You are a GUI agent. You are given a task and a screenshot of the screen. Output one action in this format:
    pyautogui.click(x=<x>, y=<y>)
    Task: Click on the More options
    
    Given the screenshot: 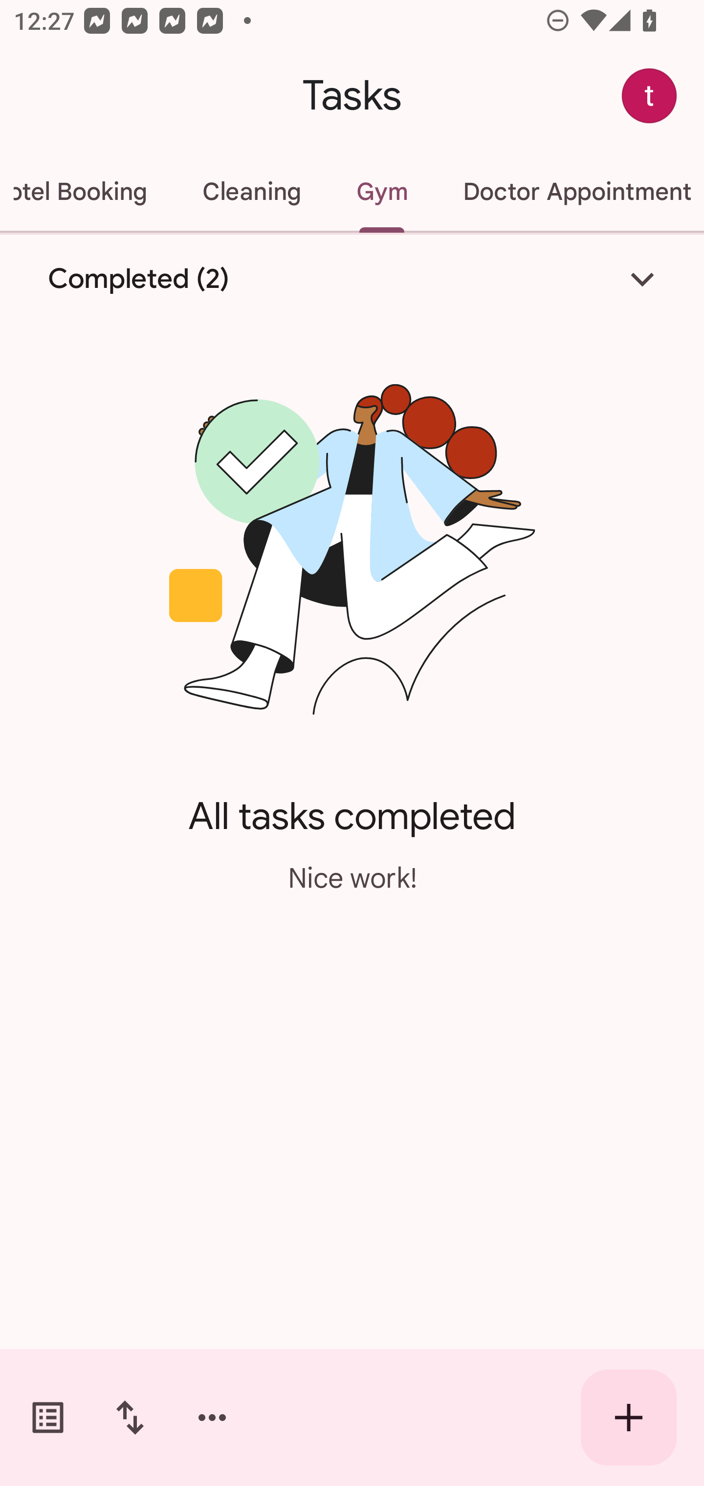 What is the action you would take?
    pyautogui.click(x=212, y=1418)
    